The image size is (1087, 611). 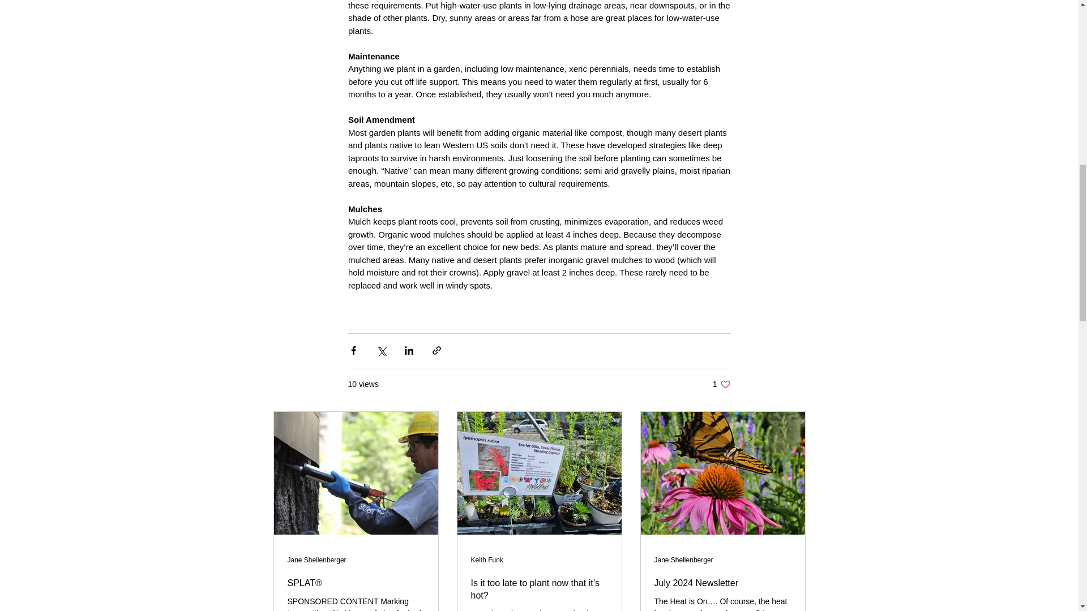 What do you see at coordinates (722, 583) in the screenshot?
I see `July 2024 Newsletter` at bounding box center [722, 583].